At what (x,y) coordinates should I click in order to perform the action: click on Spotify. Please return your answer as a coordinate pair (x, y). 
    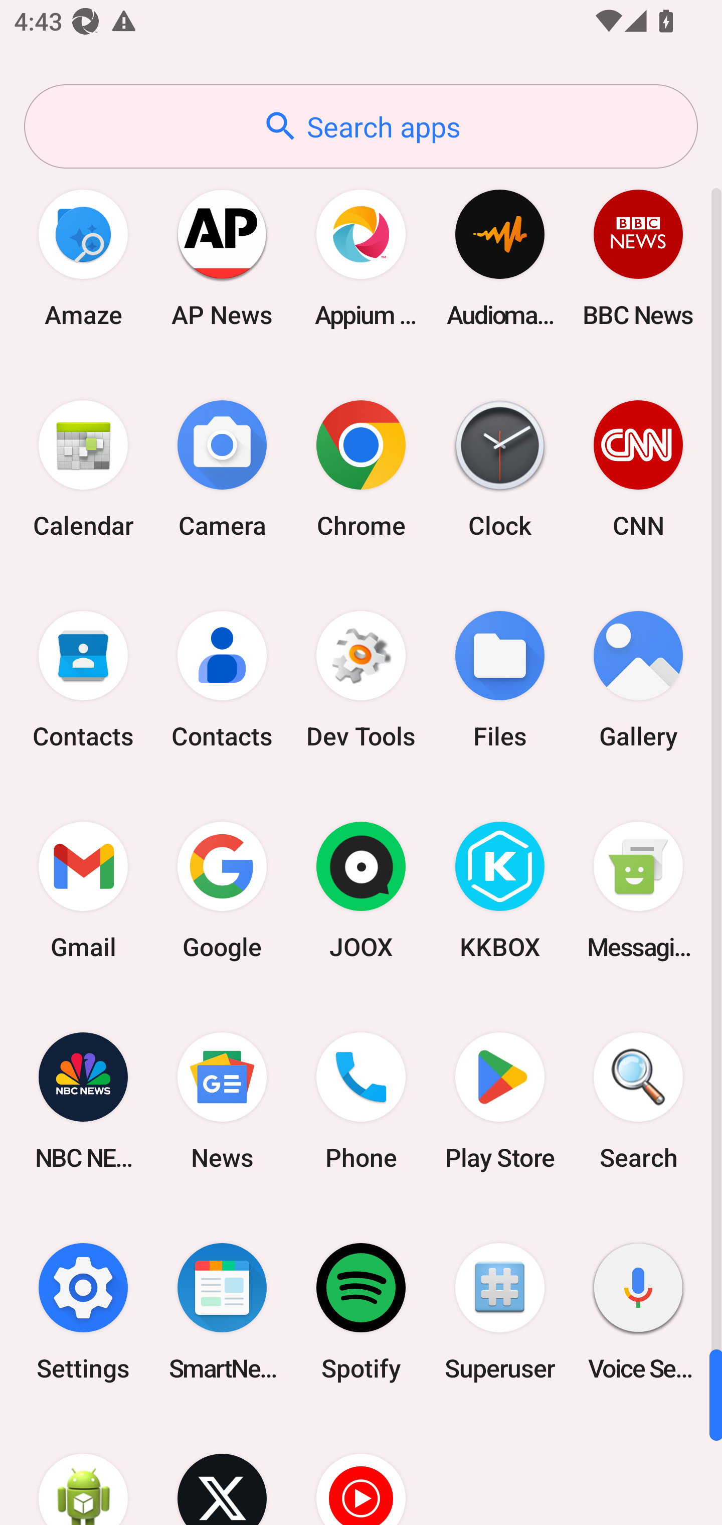
    Looking at the image, I should click on (361, 1311).